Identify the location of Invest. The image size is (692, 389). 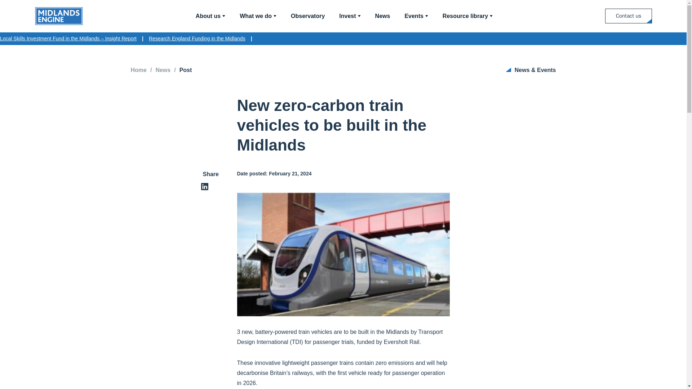
(350, 16).